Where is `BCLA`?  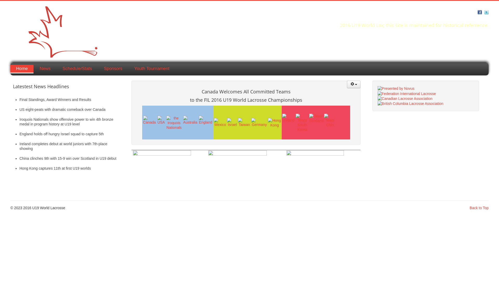
BCLA is located at coordinates (411, 103).